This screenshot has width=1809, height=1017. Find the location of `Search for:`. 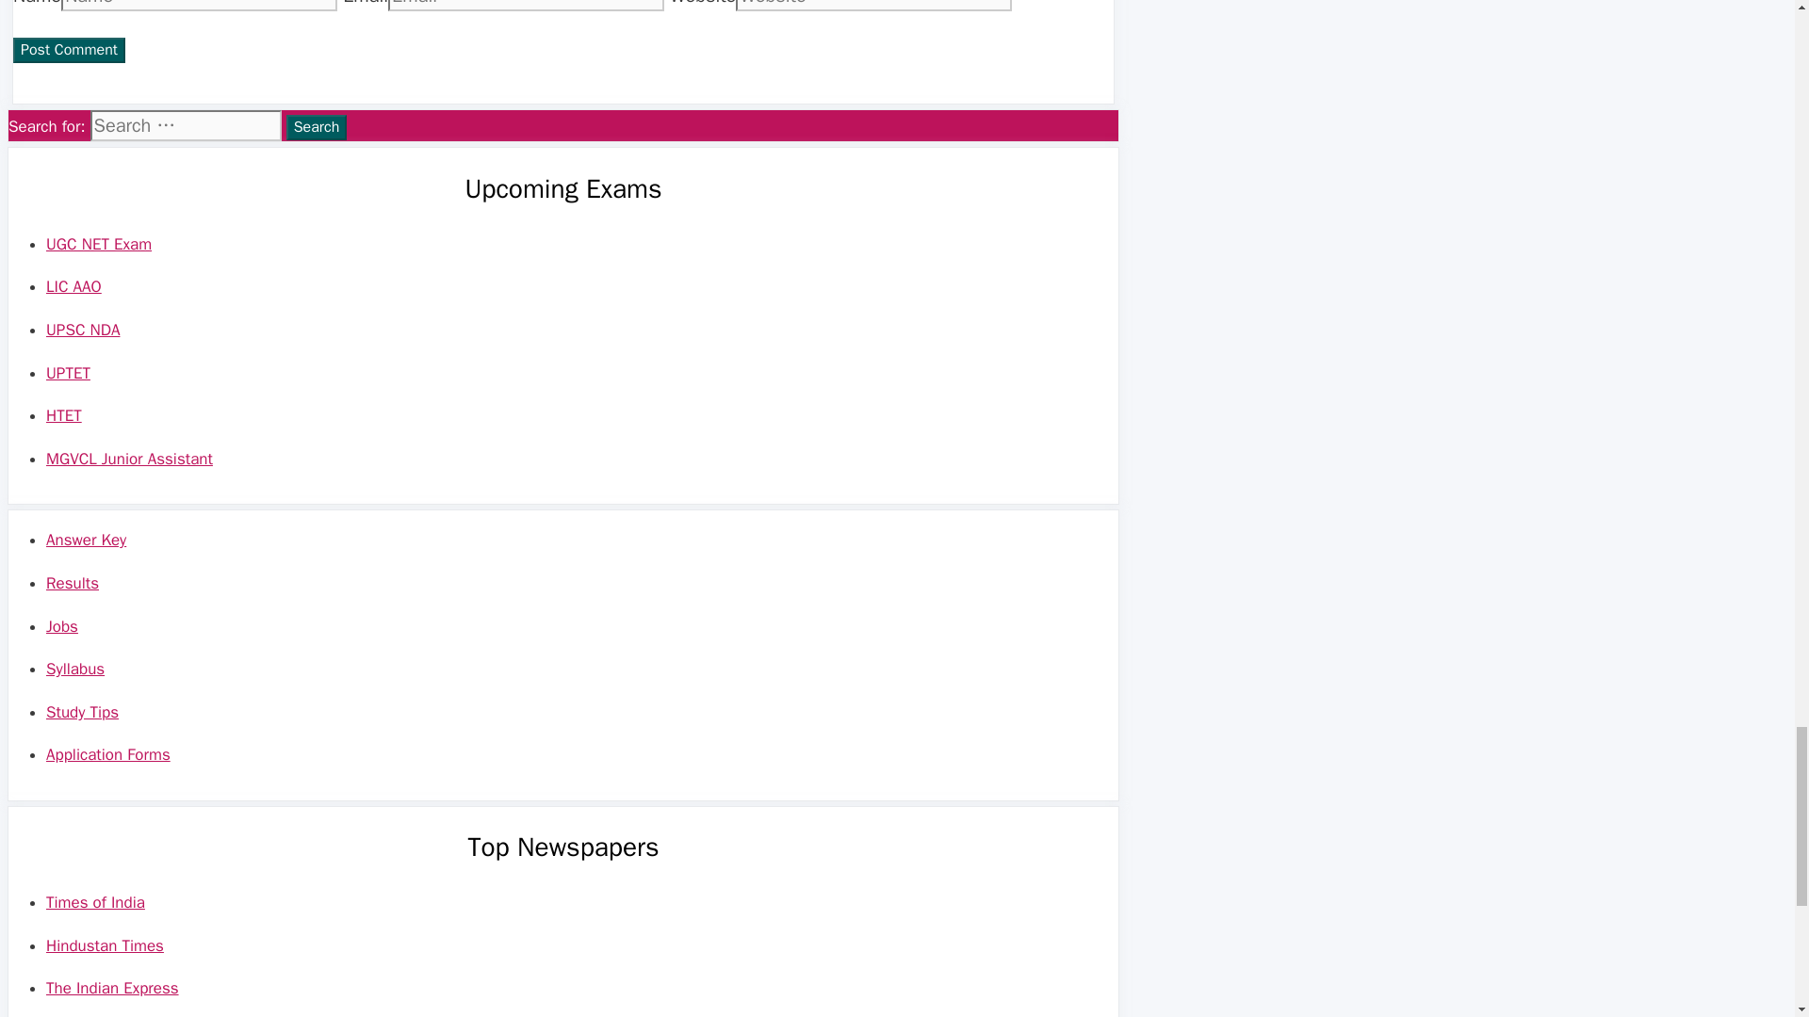

Search for: is located at coordinates (187, 125).